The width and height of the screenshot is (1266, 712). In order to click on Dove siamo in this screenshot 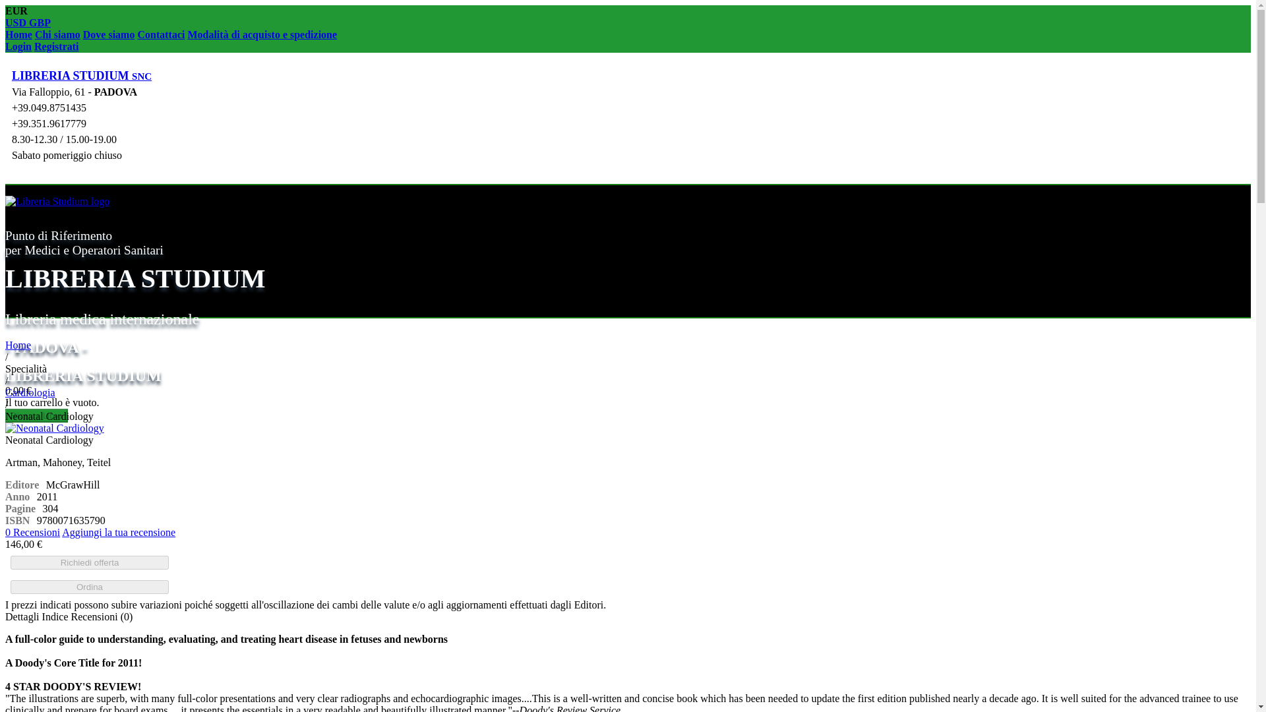, I will do `click(109, 34)`.